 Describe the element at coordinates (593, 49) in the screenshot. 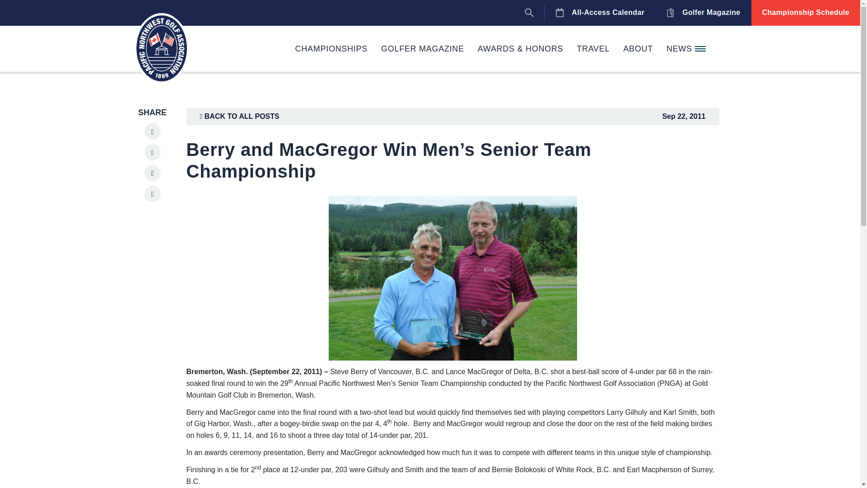

I see `TRAVEL` at that location.